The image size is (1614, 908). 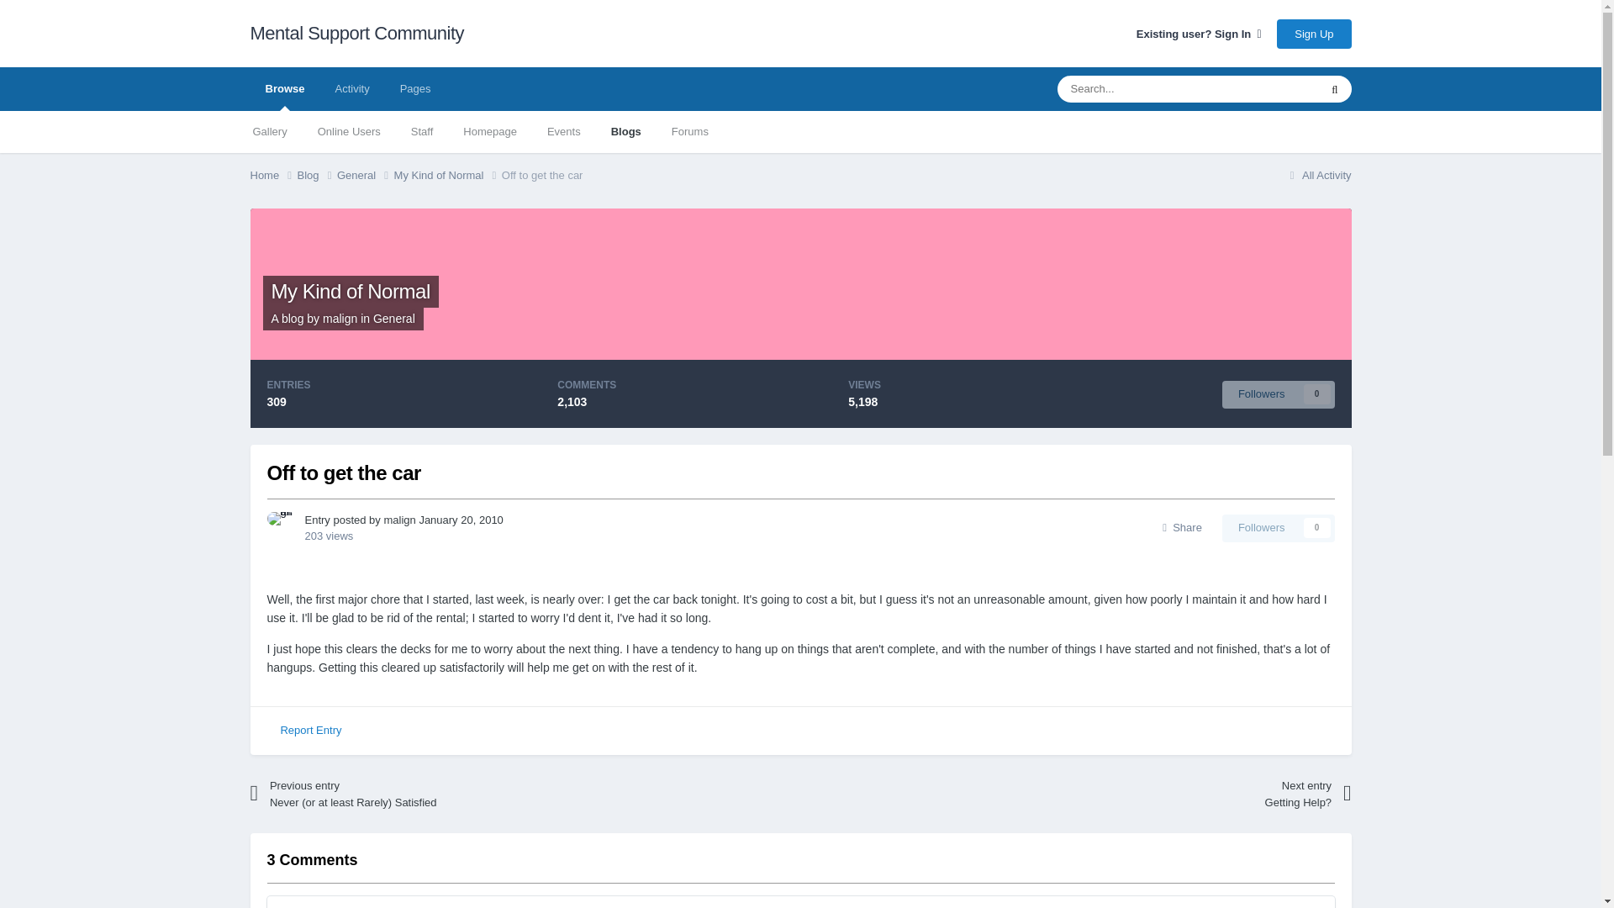 I want to click on Homepage, so click(x=490, y=131).